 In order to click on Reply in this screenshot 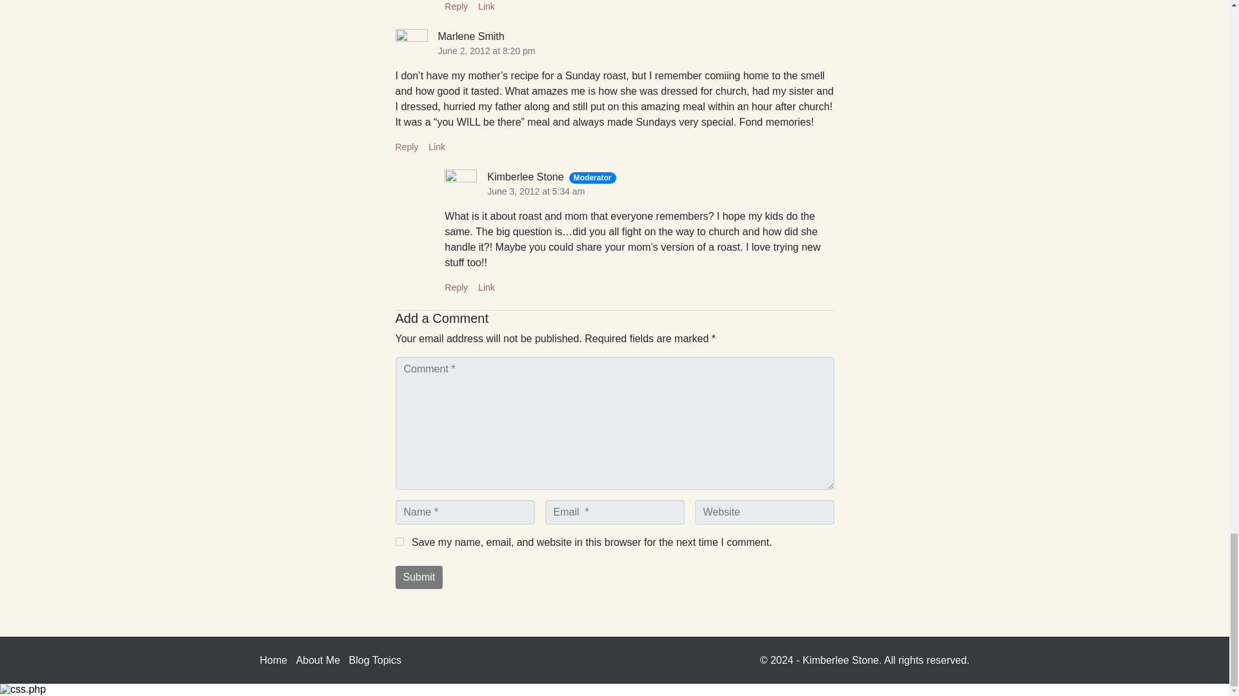, I will do `click(456, 287)`.